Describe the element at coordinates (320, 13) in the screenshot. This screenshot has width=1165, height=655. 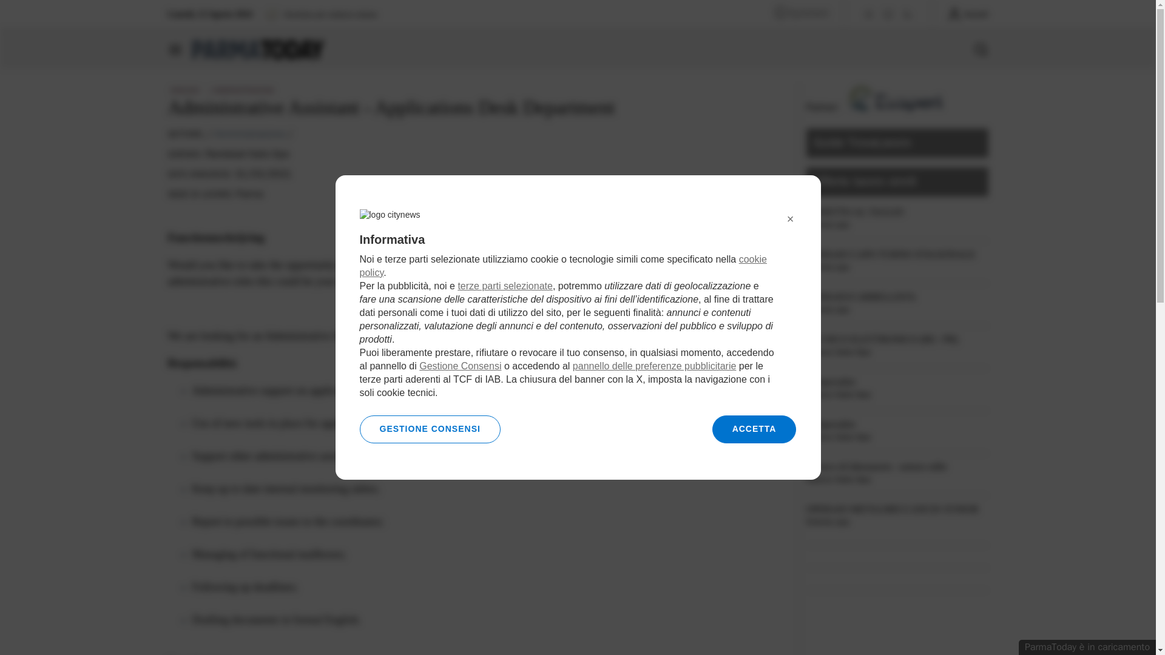
I see `Il meteo a Parma: Velature sparse` at that location.